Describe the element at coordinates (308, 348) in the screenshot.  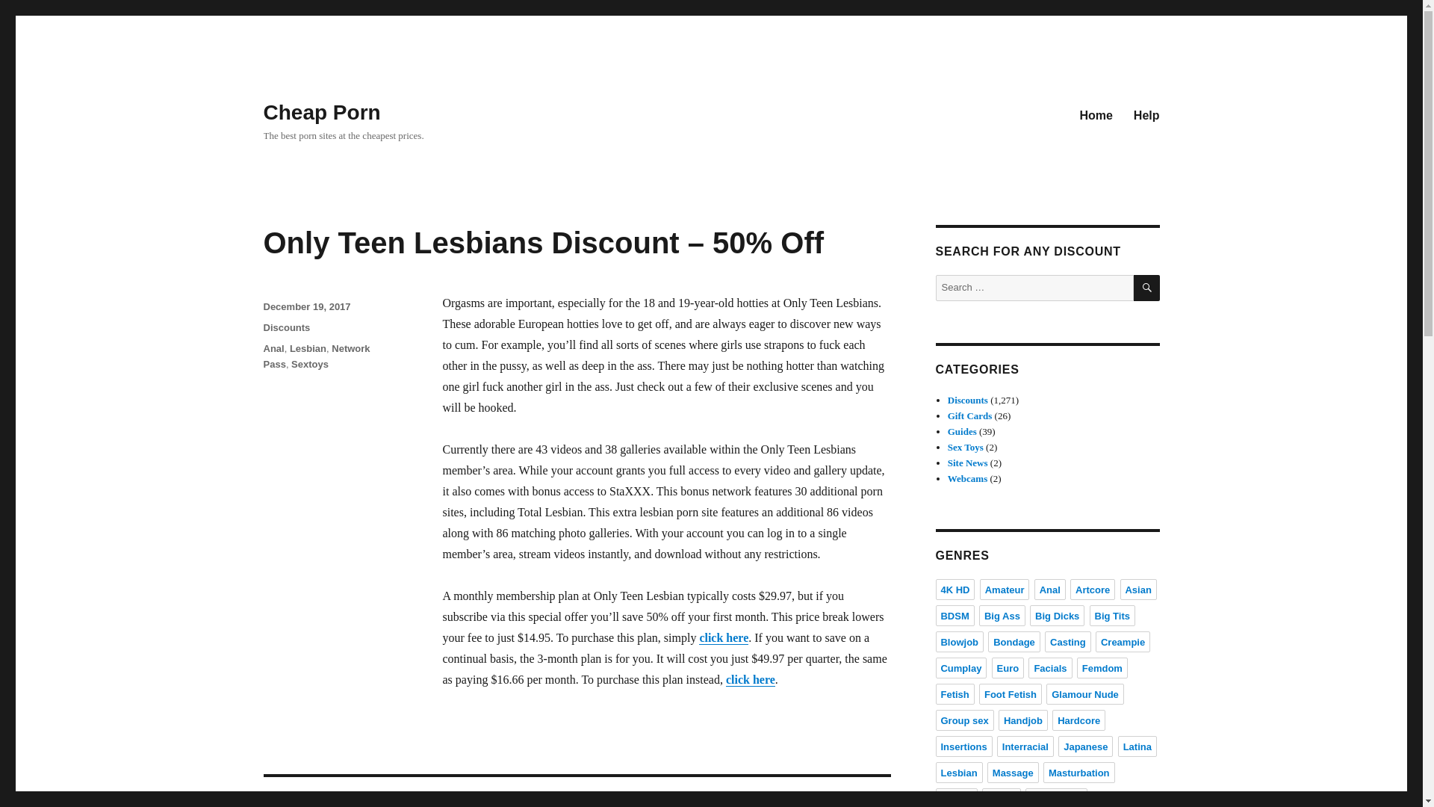
I see `Lesbian` at that location.